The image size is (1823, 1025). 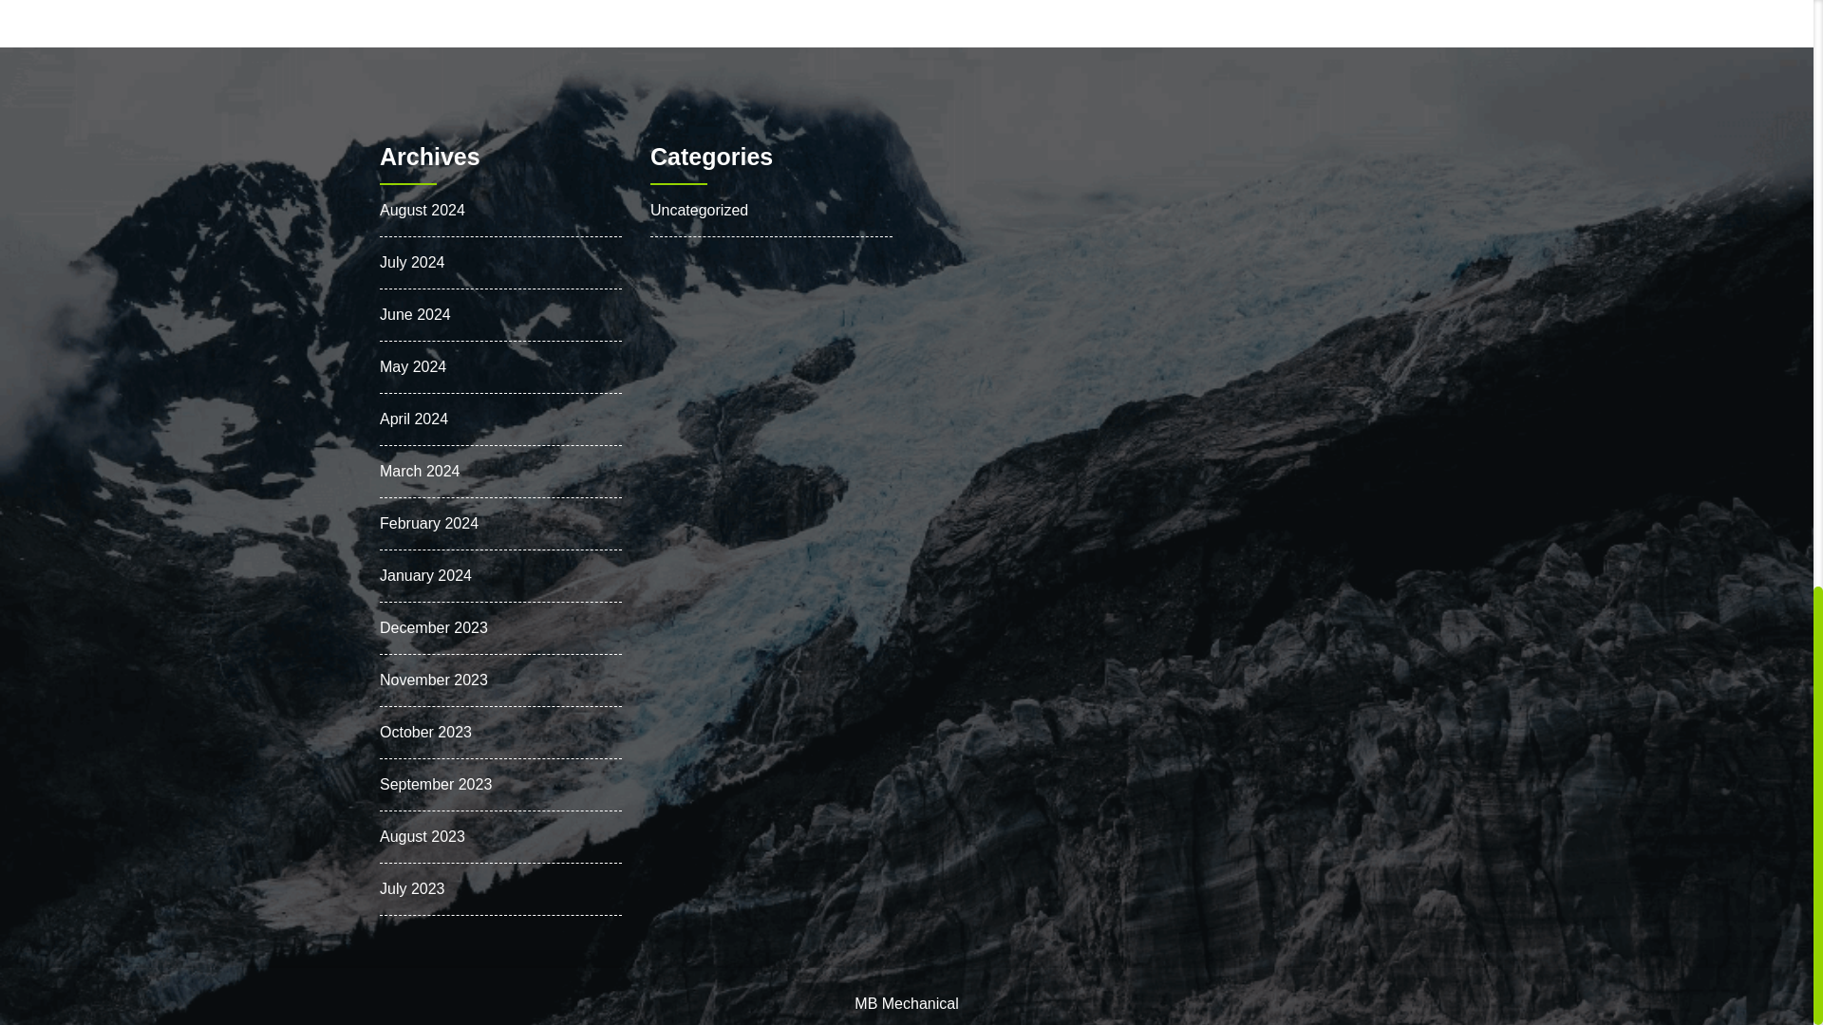 I want to click on August 2023, so click(x=422, y=835).